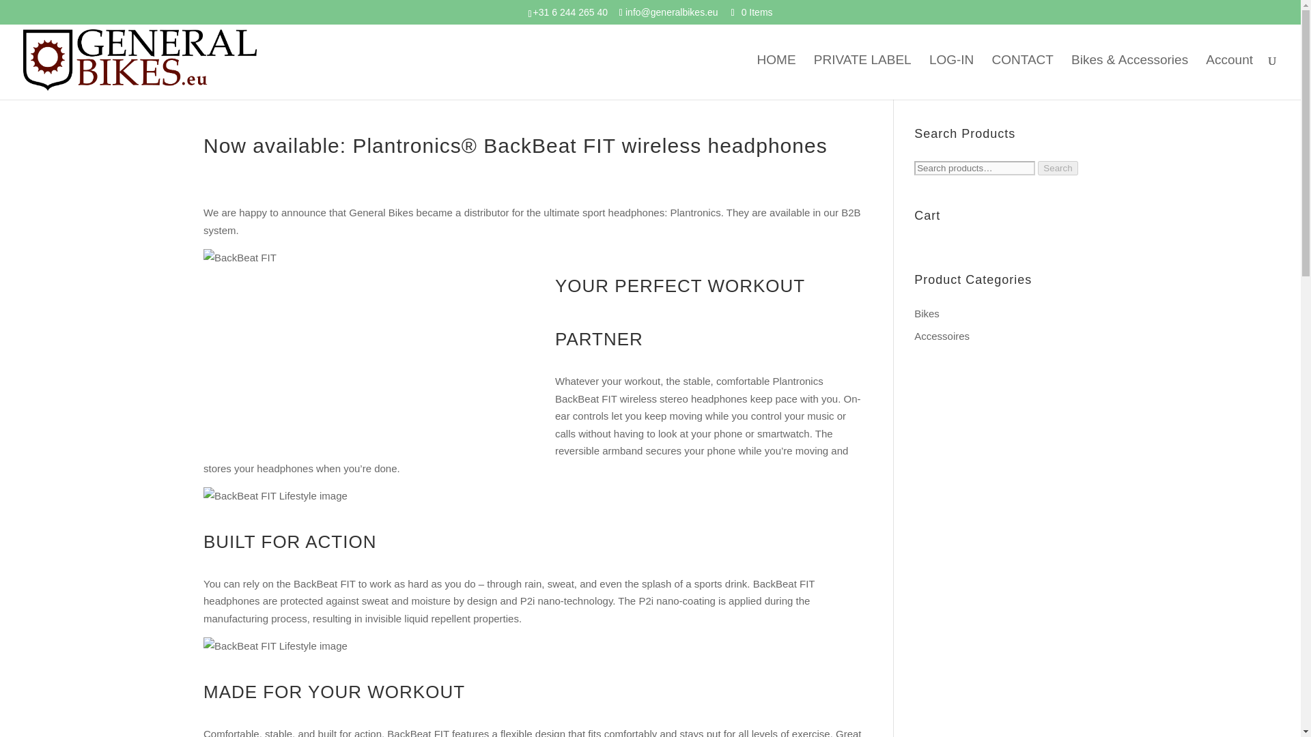  Describe the element at coordinates (752, 12) in the screenshot. I see `0 Items` at that location.